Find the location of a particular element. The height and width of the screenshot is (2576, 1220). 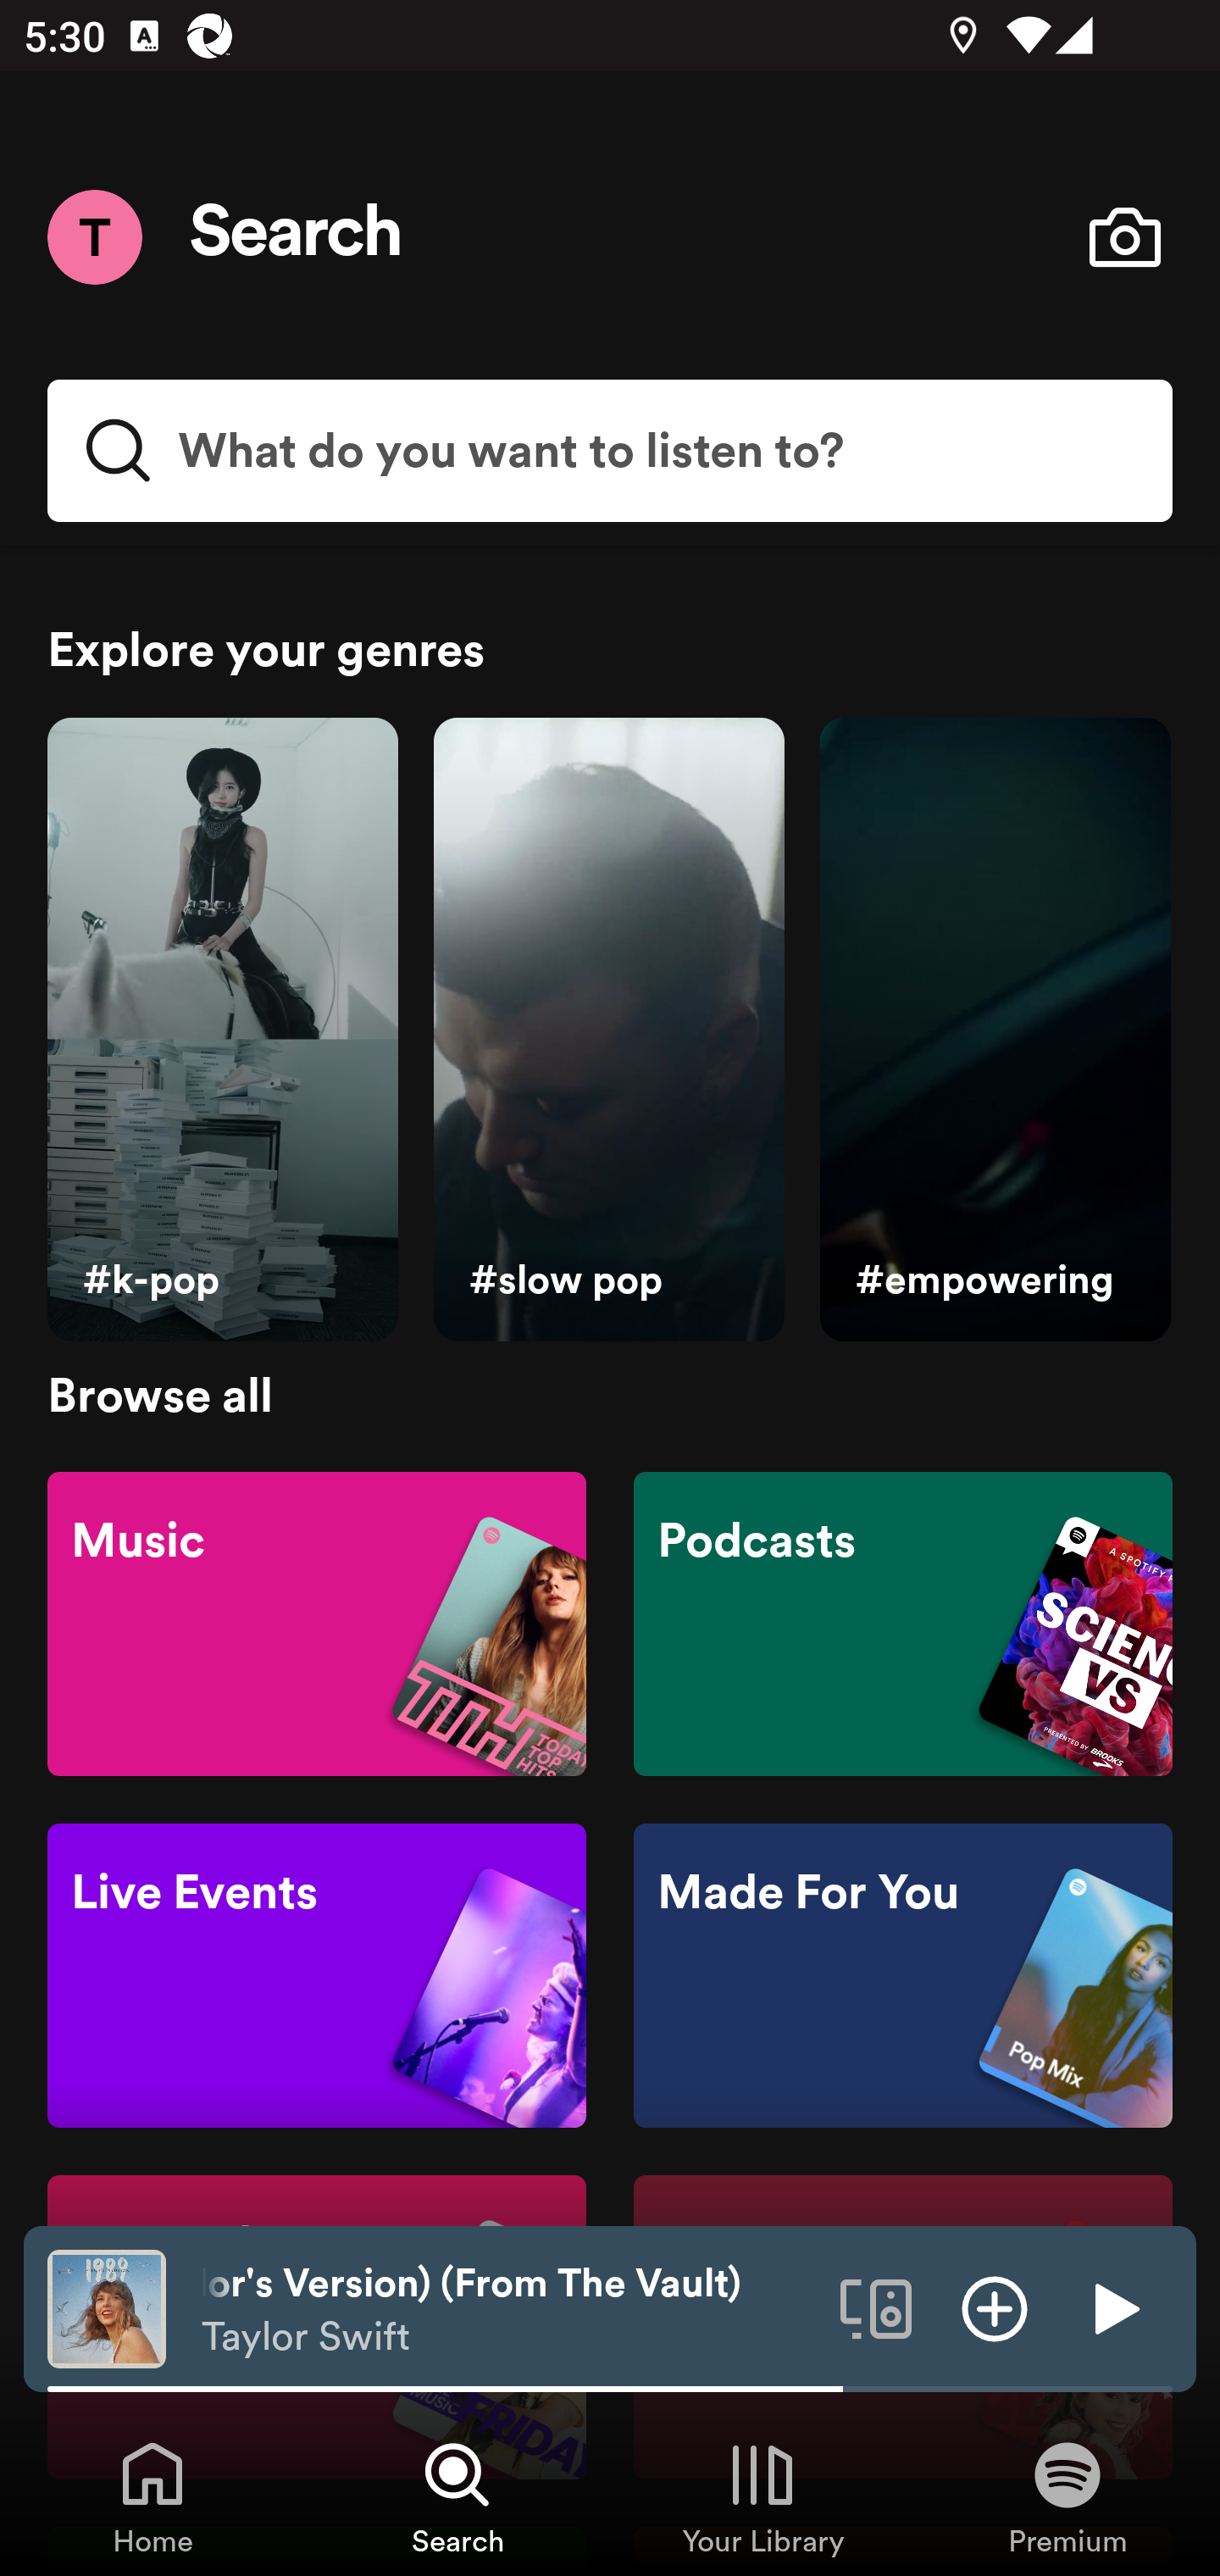

Menu is located at coordinates (94, 236).